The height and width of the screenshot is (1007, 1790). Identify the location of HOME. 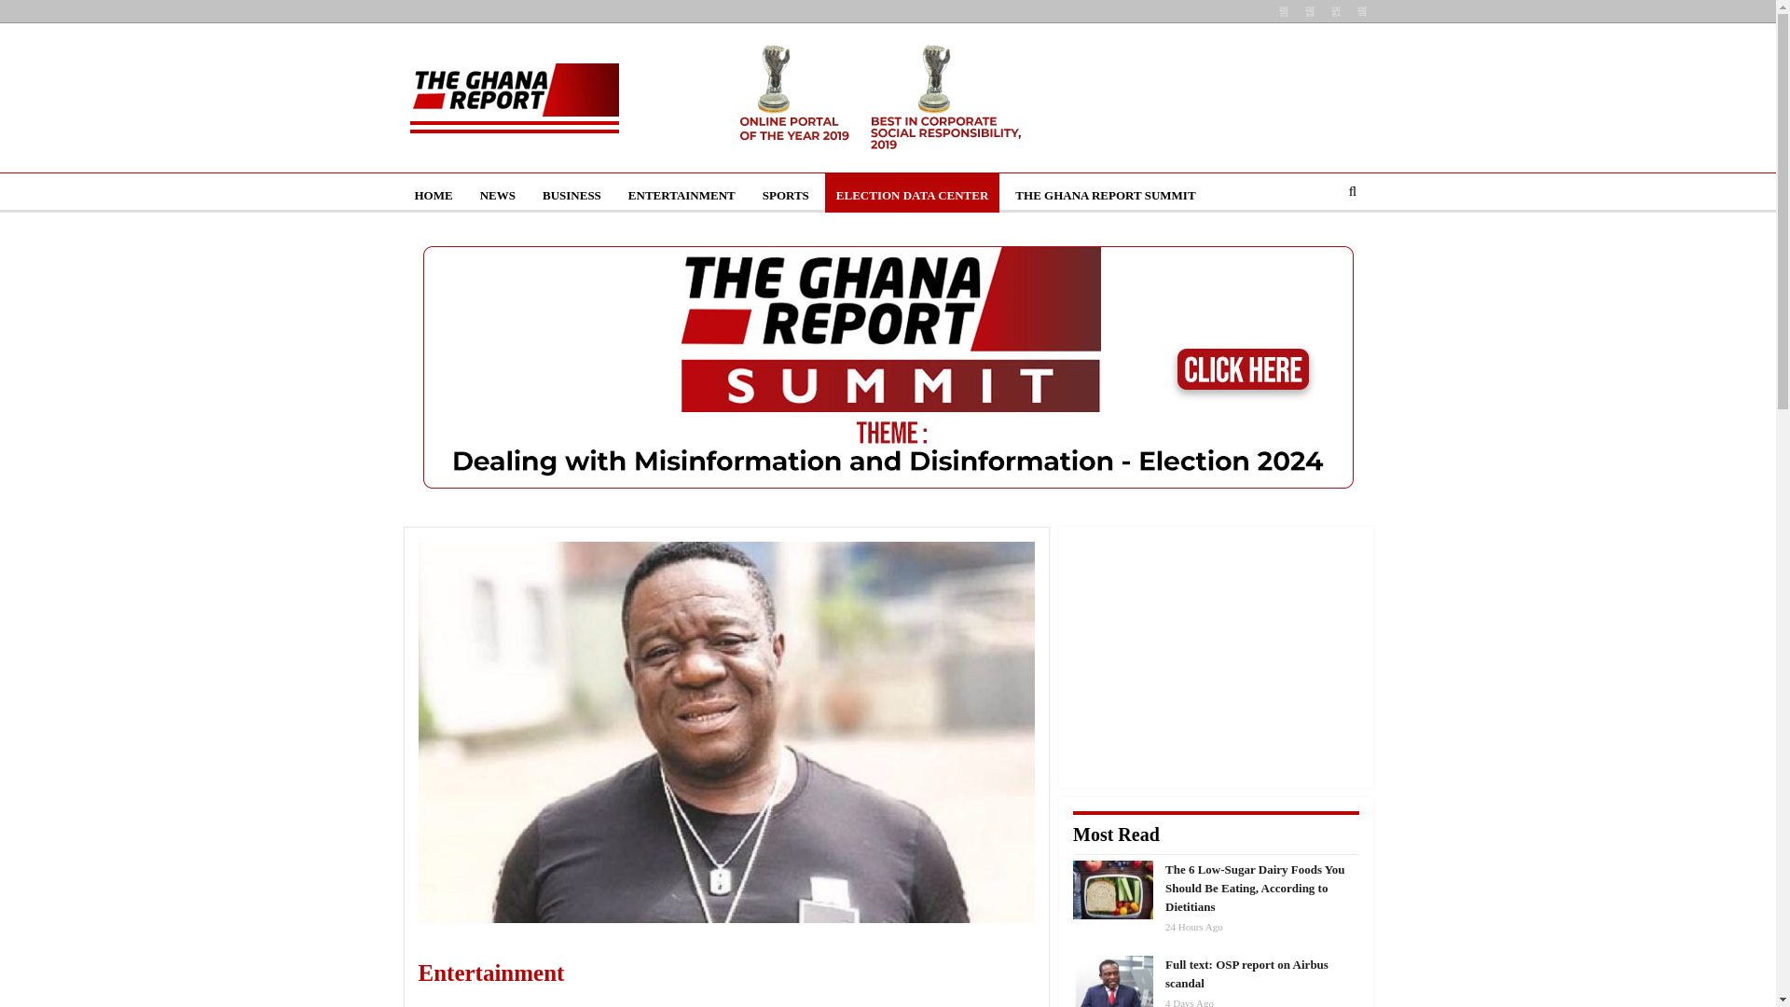
(433, 196).